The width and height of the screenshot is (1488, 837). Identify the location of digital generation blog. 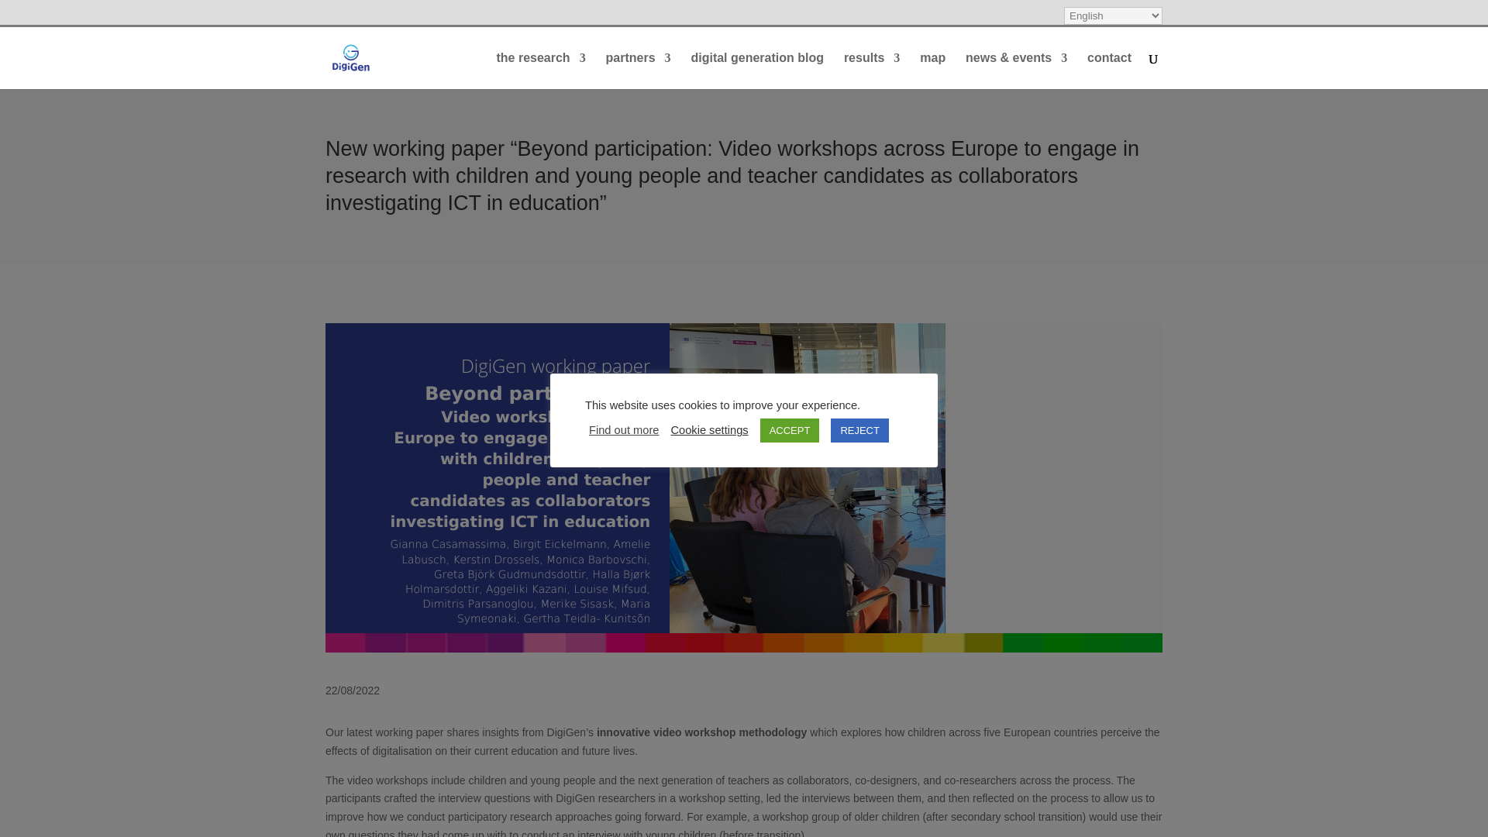
(756, 71).